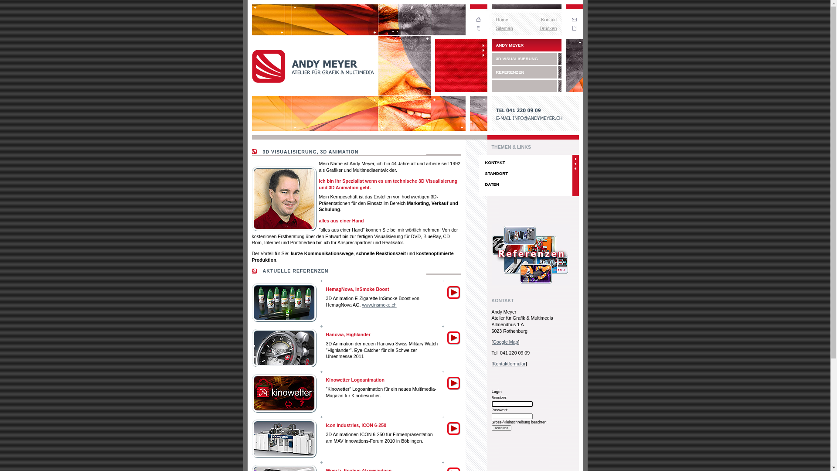 This screenshot has width=837, height=471. I want to click on STANDORT, so click(526, 174).